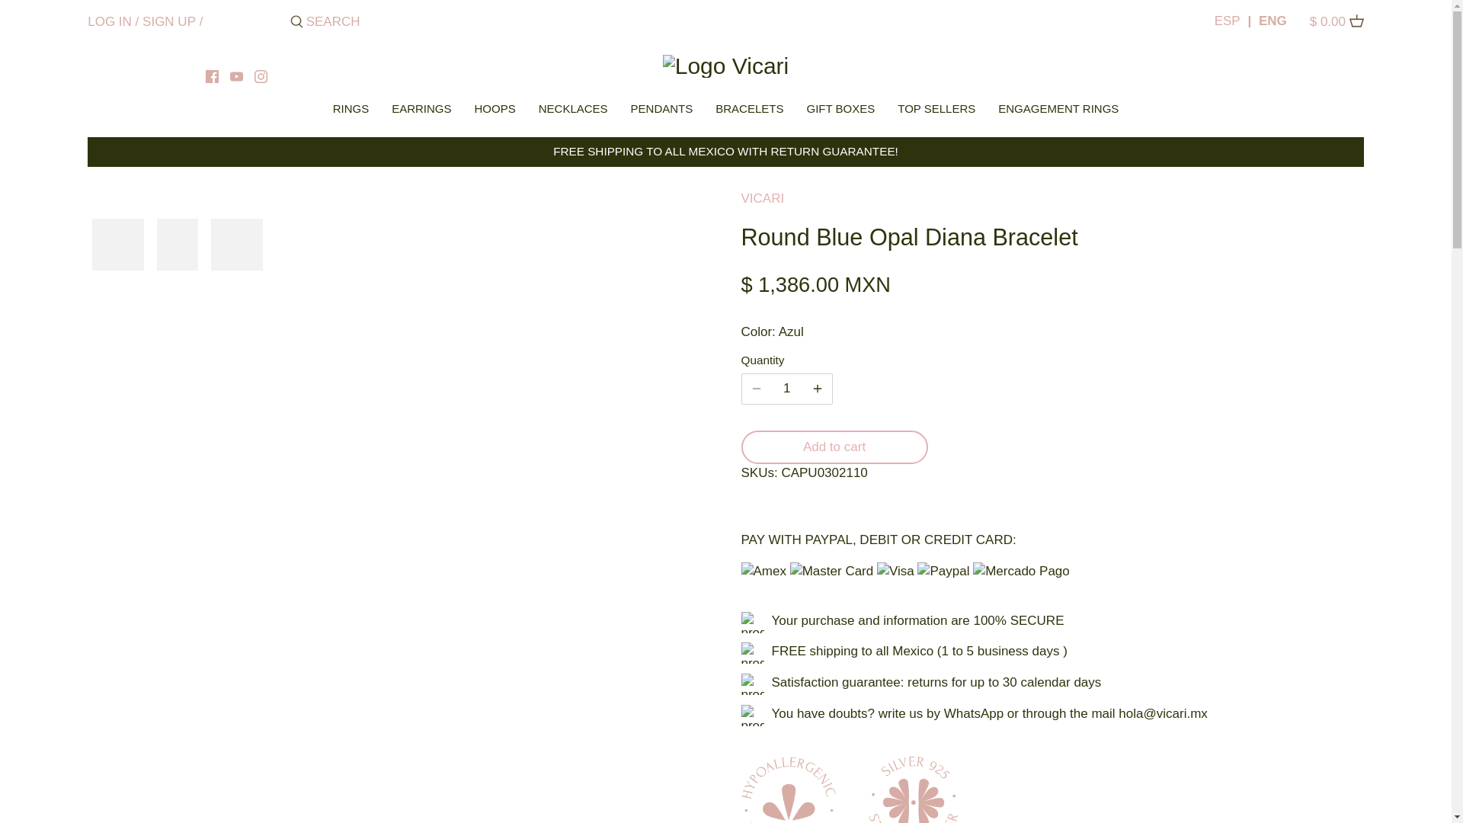  Describe the element at coordinates (1058, 111) in the screenshot. I see `ENGAGEMENT RINGS` at that location.